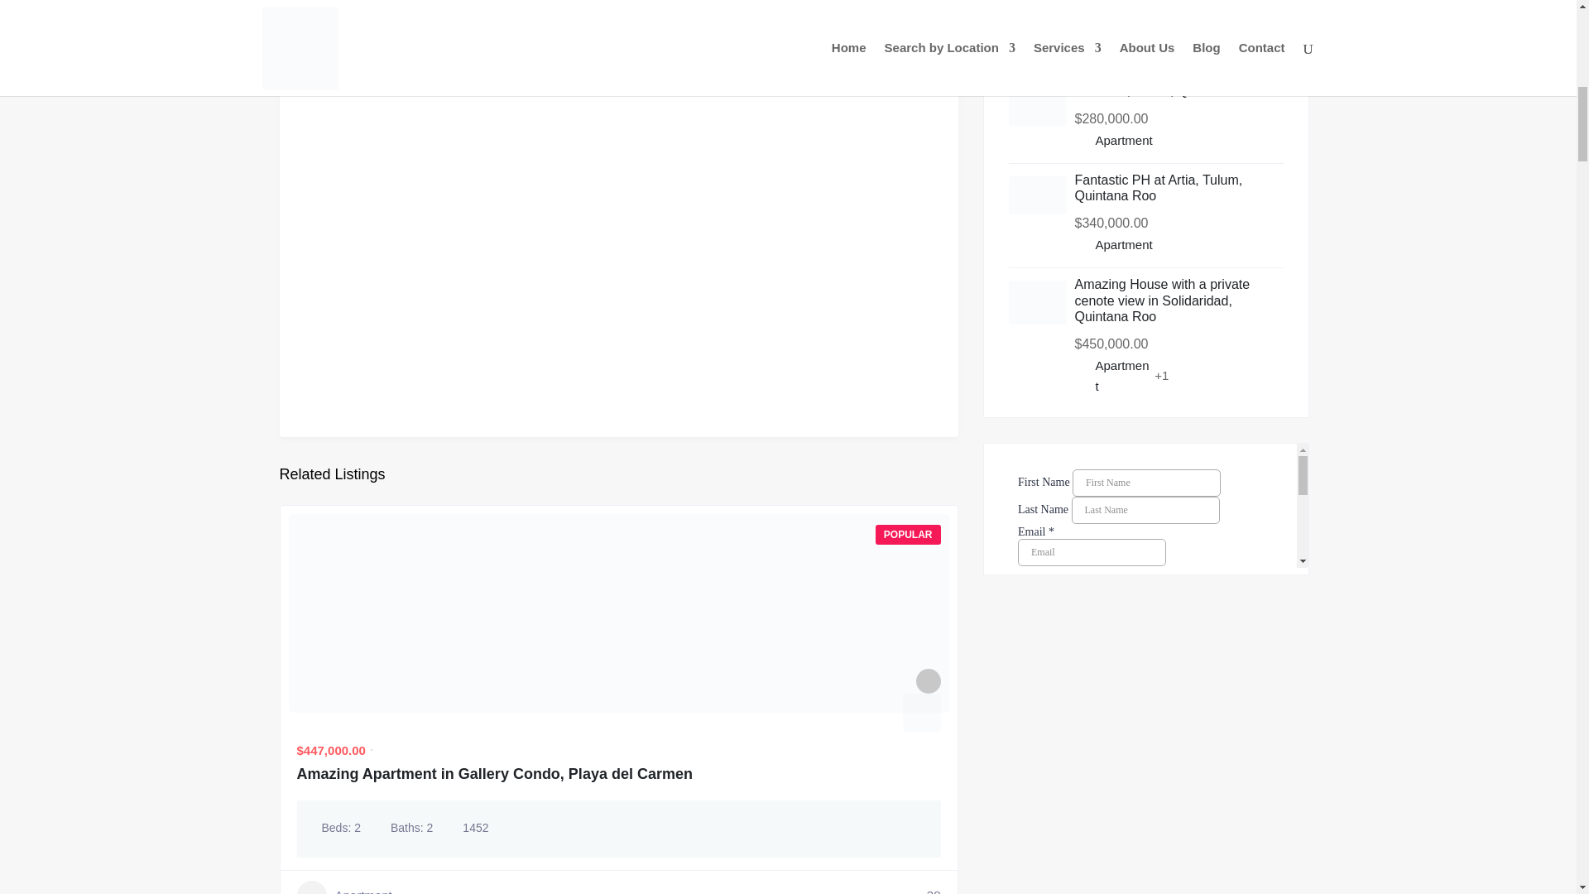 This screenshot has height=894, width=1589. What do you see at coordinates (343, 887) in the screenshot?
I see `Apartment` at bounding box center [343, 887].